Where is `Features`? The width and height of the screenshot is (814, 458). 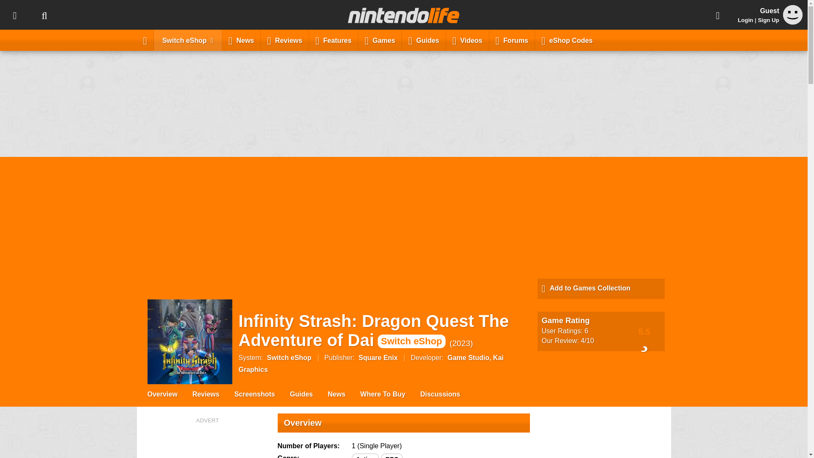 Features is located at coordinates (333, 40).